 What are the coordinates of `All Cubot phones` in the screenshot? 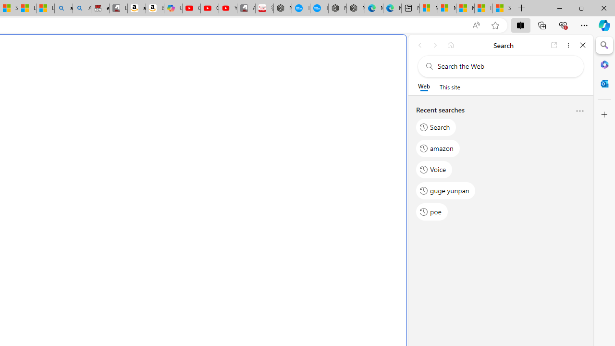 It's located at (246, 9).